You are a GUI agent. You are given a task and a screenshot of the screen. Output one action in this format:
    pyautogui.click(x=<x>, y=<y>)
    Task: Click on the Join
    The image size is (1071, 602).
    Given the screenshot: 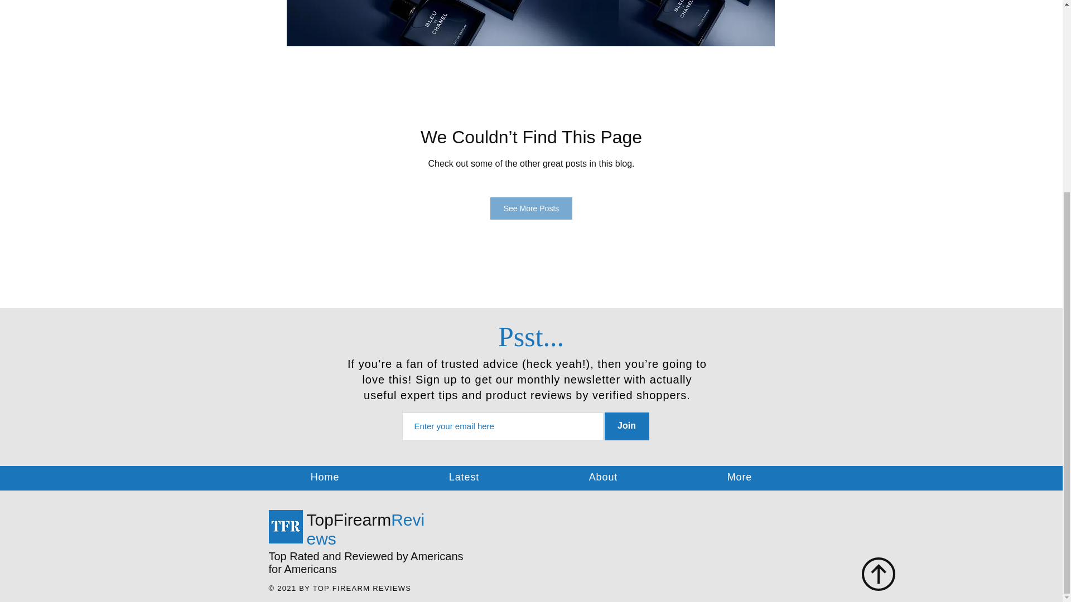 What is the action you would take?
    pyautogui.click(x=627, y=426)
    